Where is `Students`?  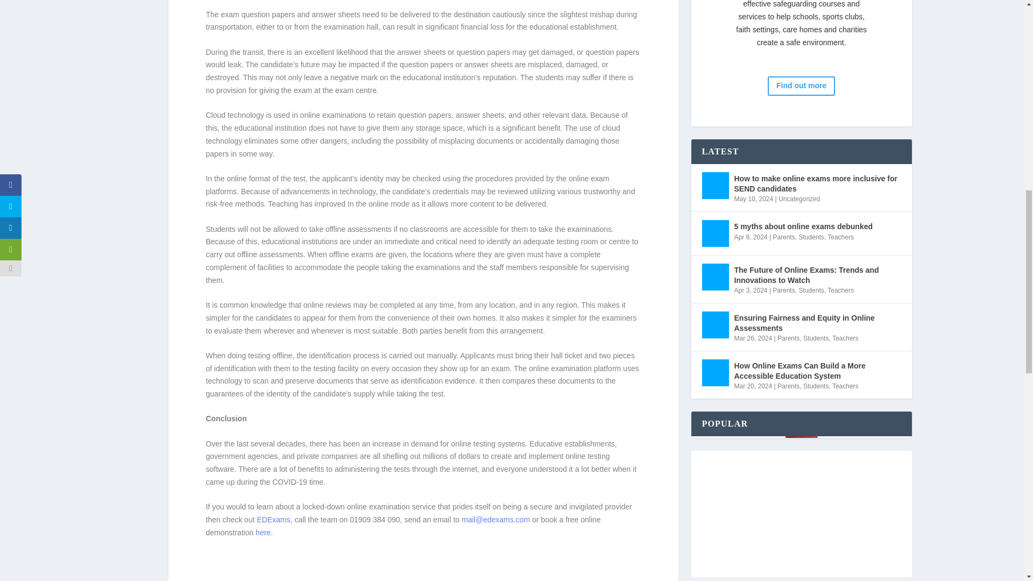 Students is located at coordinates (811, 237).